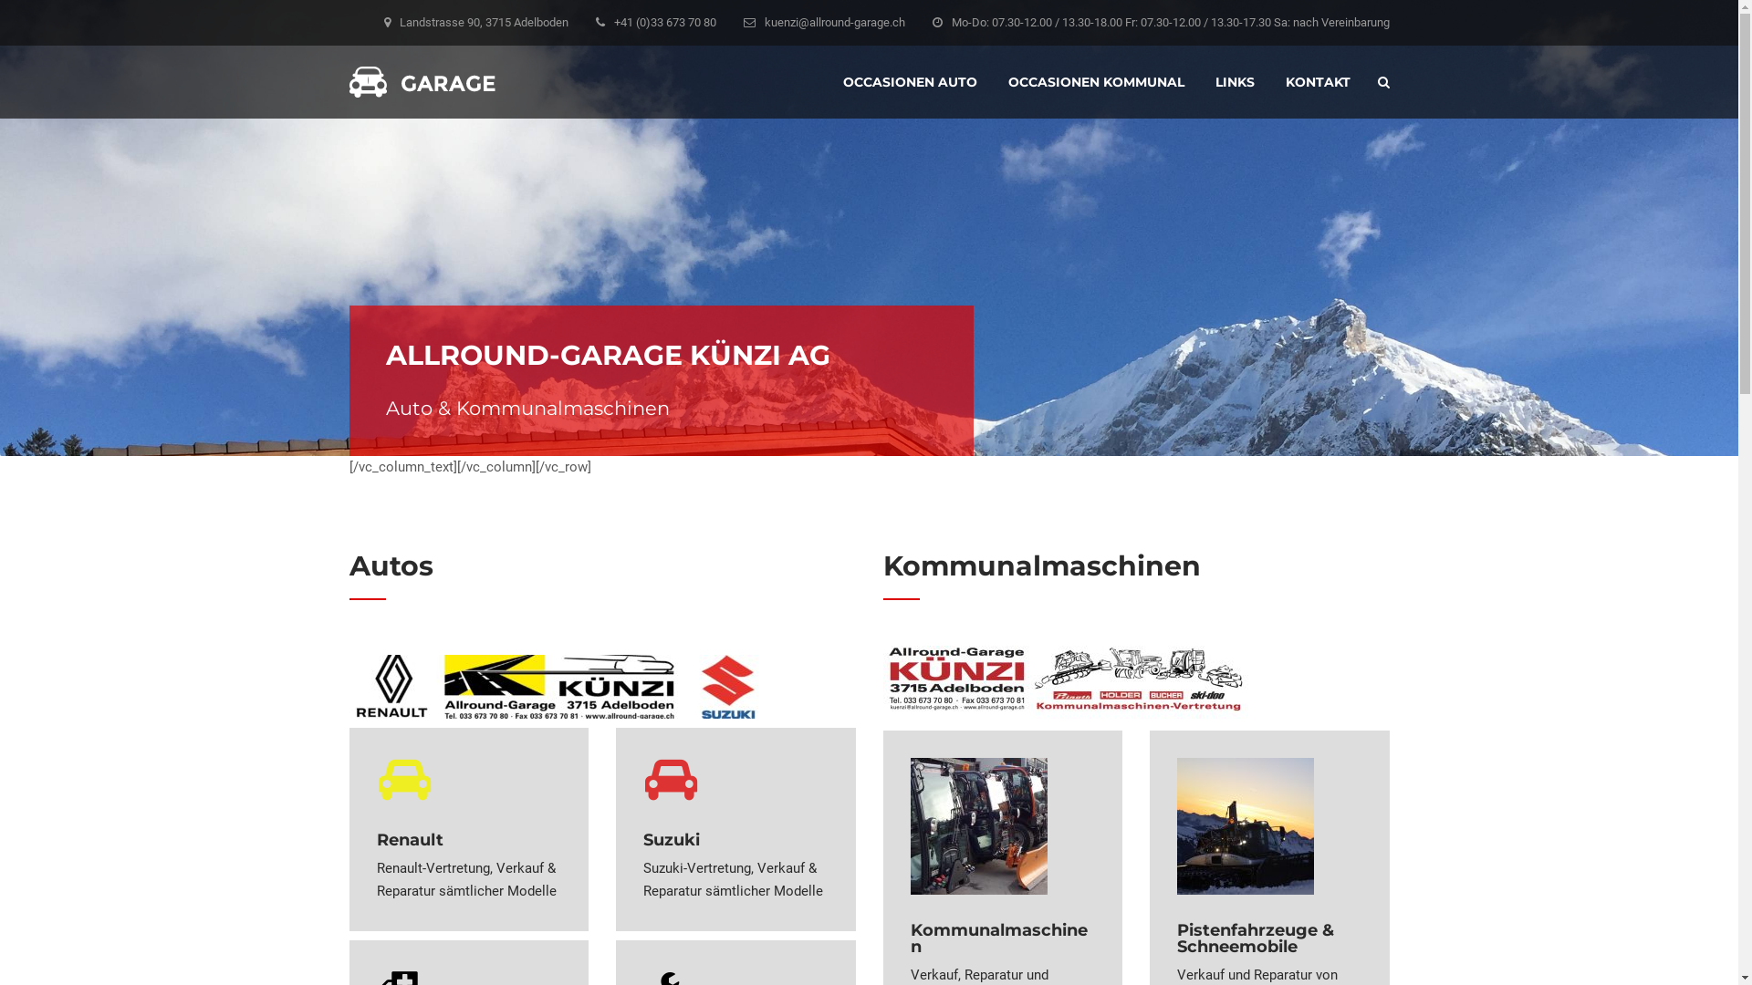 The width and height of the screenshot is (1752, 985). What do you see at coordinates (735, 780) in the screenshot?
I see `Suzuki` at bounding box center [735, 780].